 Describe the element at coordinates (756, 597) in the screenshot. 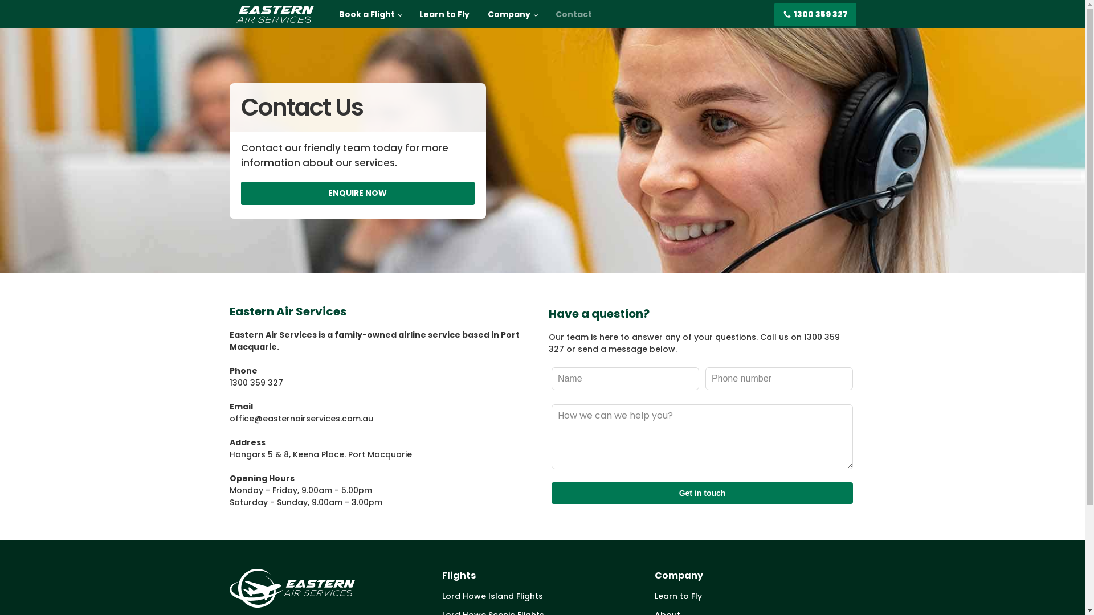

I see `Learn to Fly` at that location.